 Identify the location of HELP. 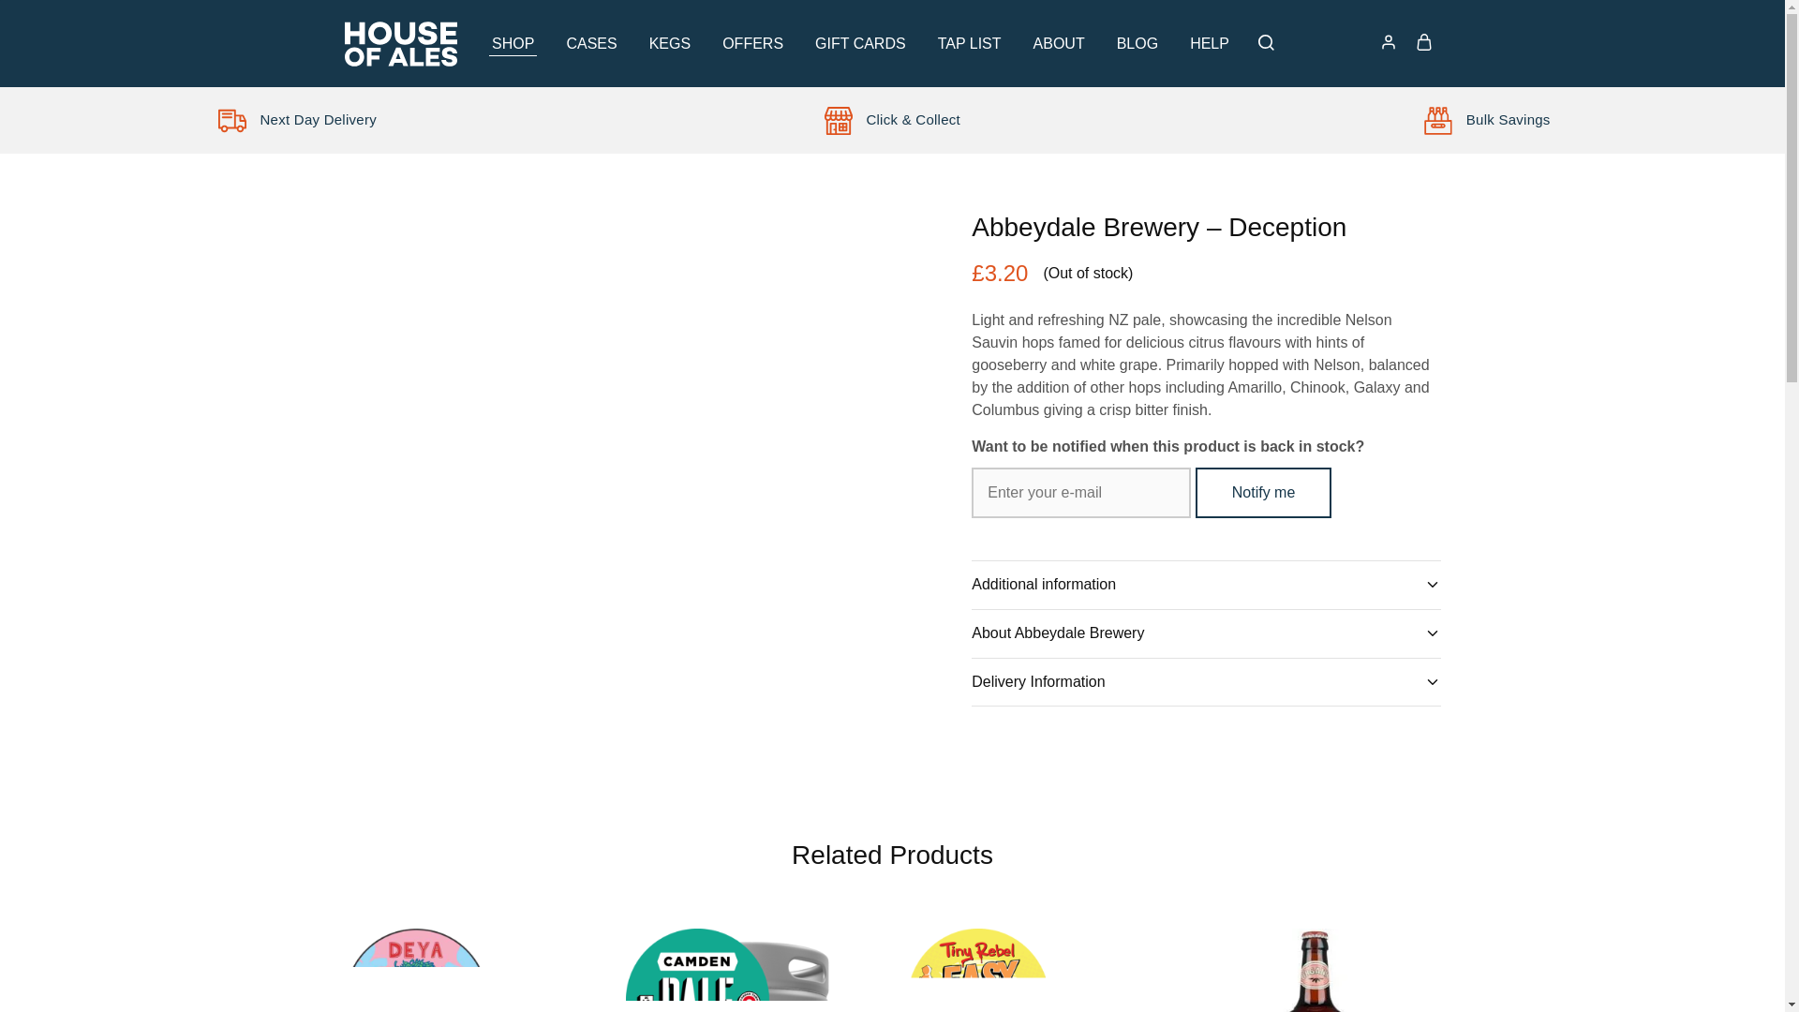
(1210, 43).